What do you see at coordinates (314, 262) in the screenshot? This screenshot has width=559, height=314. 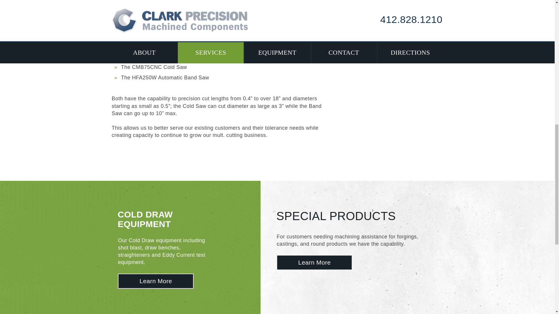 I see `Learn More` at bounding box center [314, 262].